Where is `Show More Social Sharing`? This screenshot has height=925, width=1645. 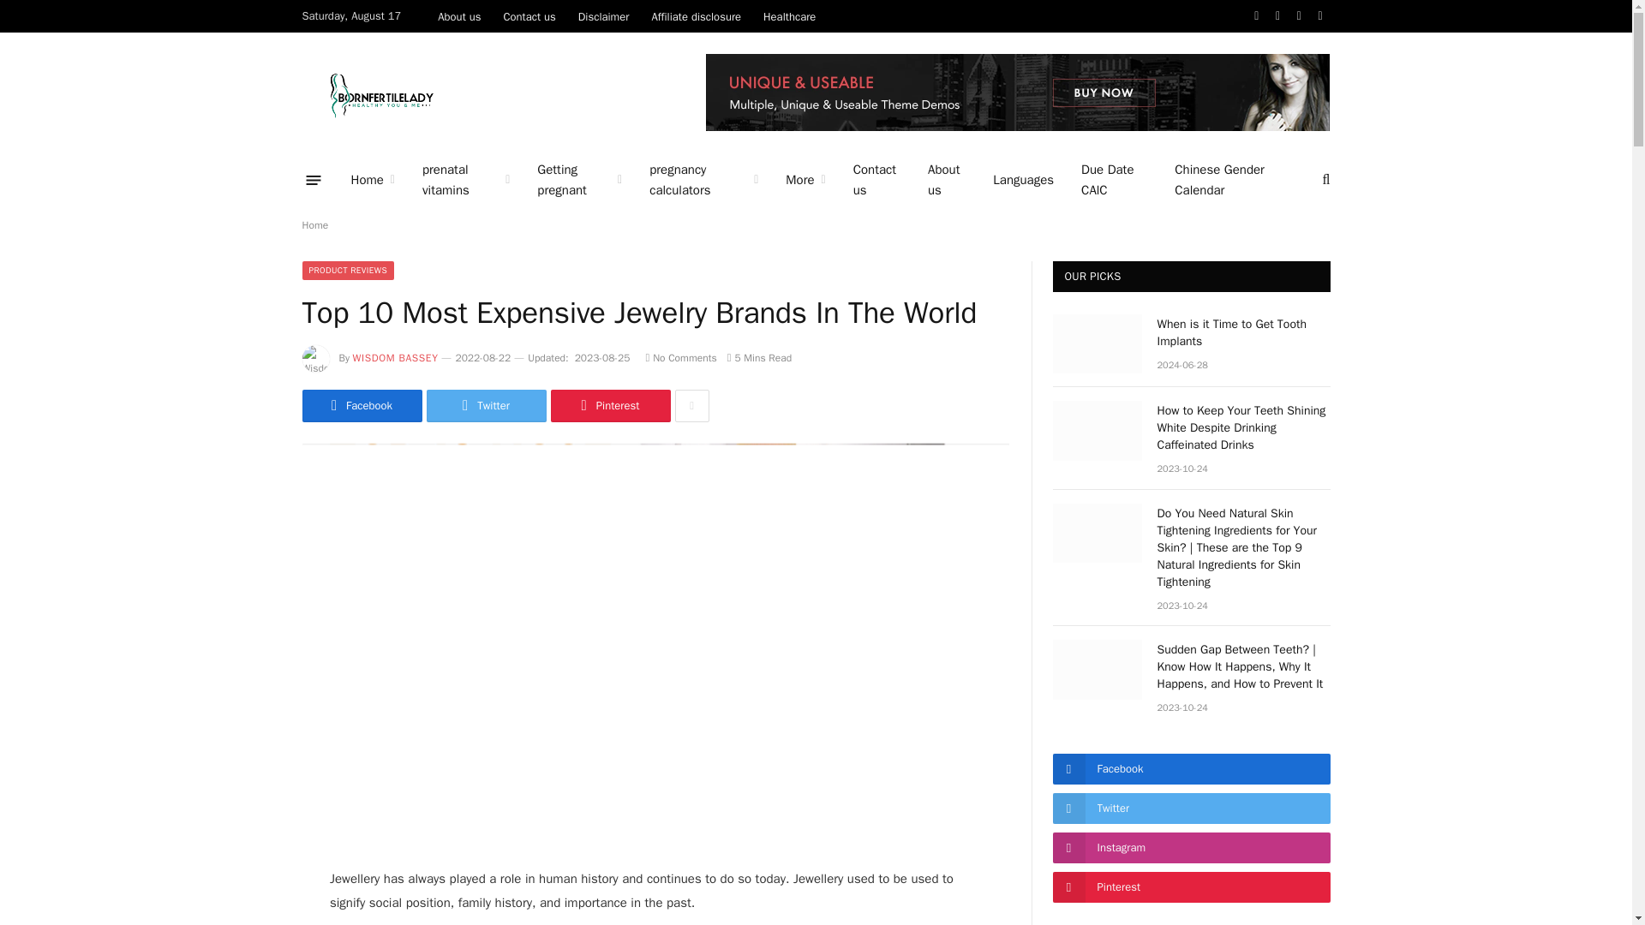 Show More Social Sharing is located at coordinates (691, 405).